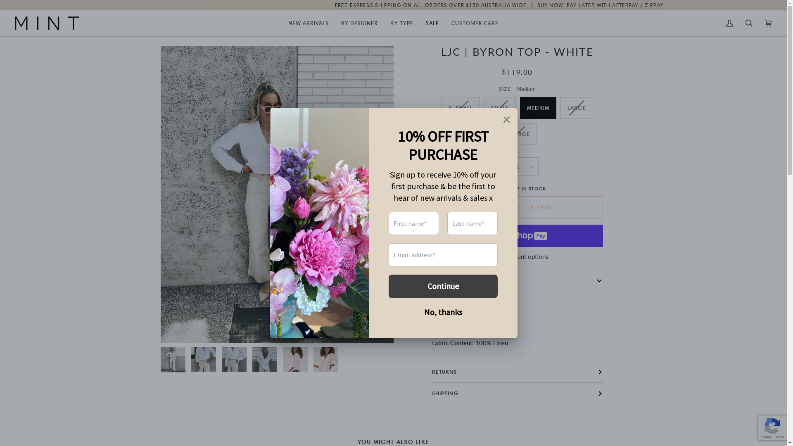 The height and width of the screenshot is (446, 793). What do you see at coordinates (518, 393) in the screenshot?
I see `SHIPPING` at bounding box center [518, 393].